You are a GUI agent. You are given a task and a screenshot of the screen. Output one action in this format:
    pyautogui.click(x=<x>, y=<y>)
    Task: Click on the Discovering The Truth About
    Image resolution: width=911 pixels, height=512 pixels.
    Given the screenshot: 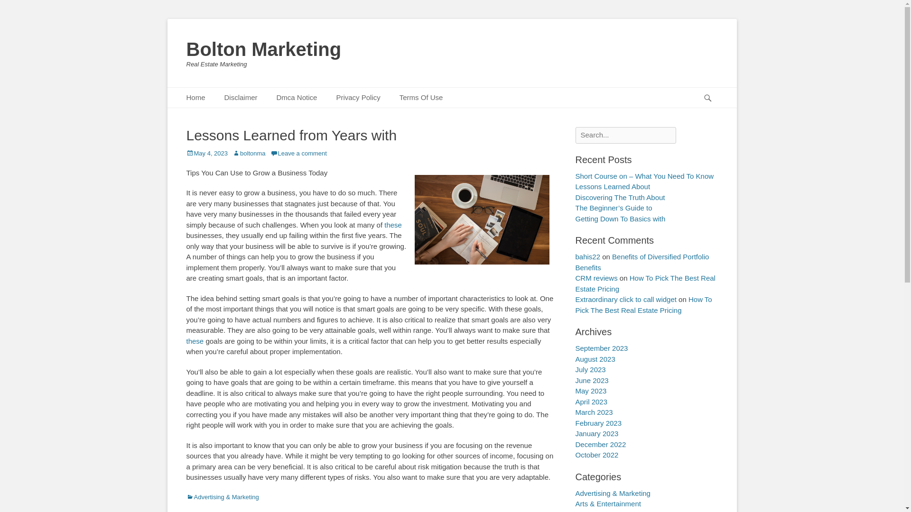 What is the action you would take?
    pyautogui.click(x=620, y=197)
    